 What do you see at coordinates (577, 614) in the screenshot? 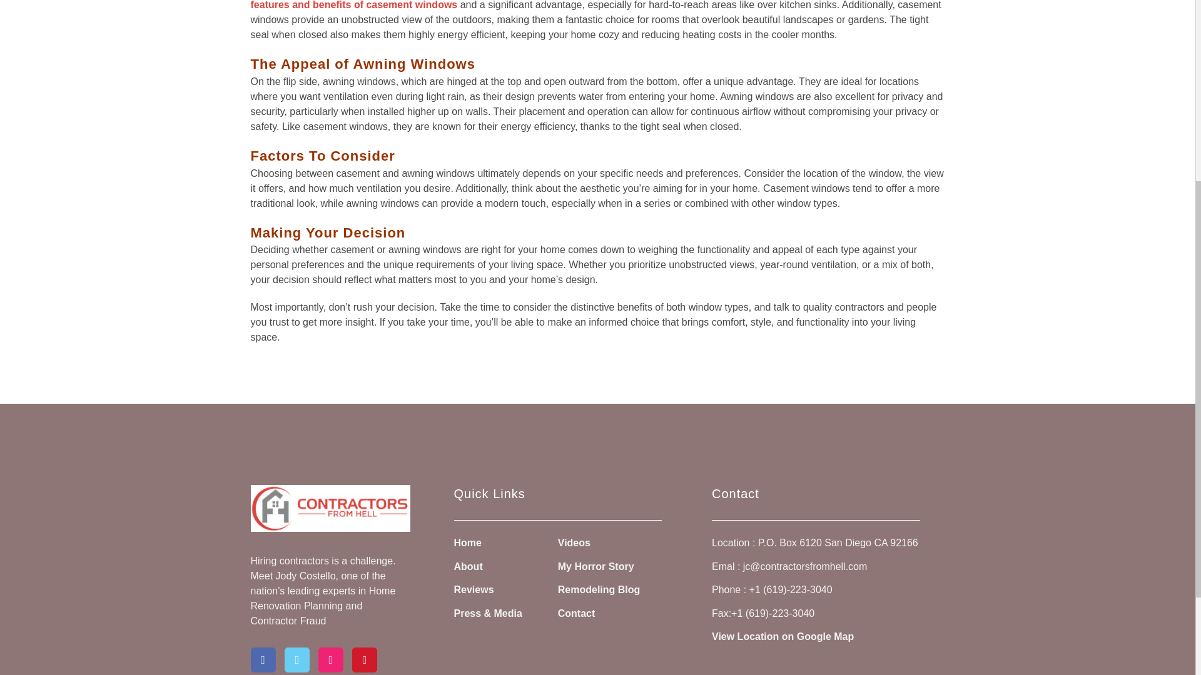
I see `Contact` at bounding box center [577, 614].